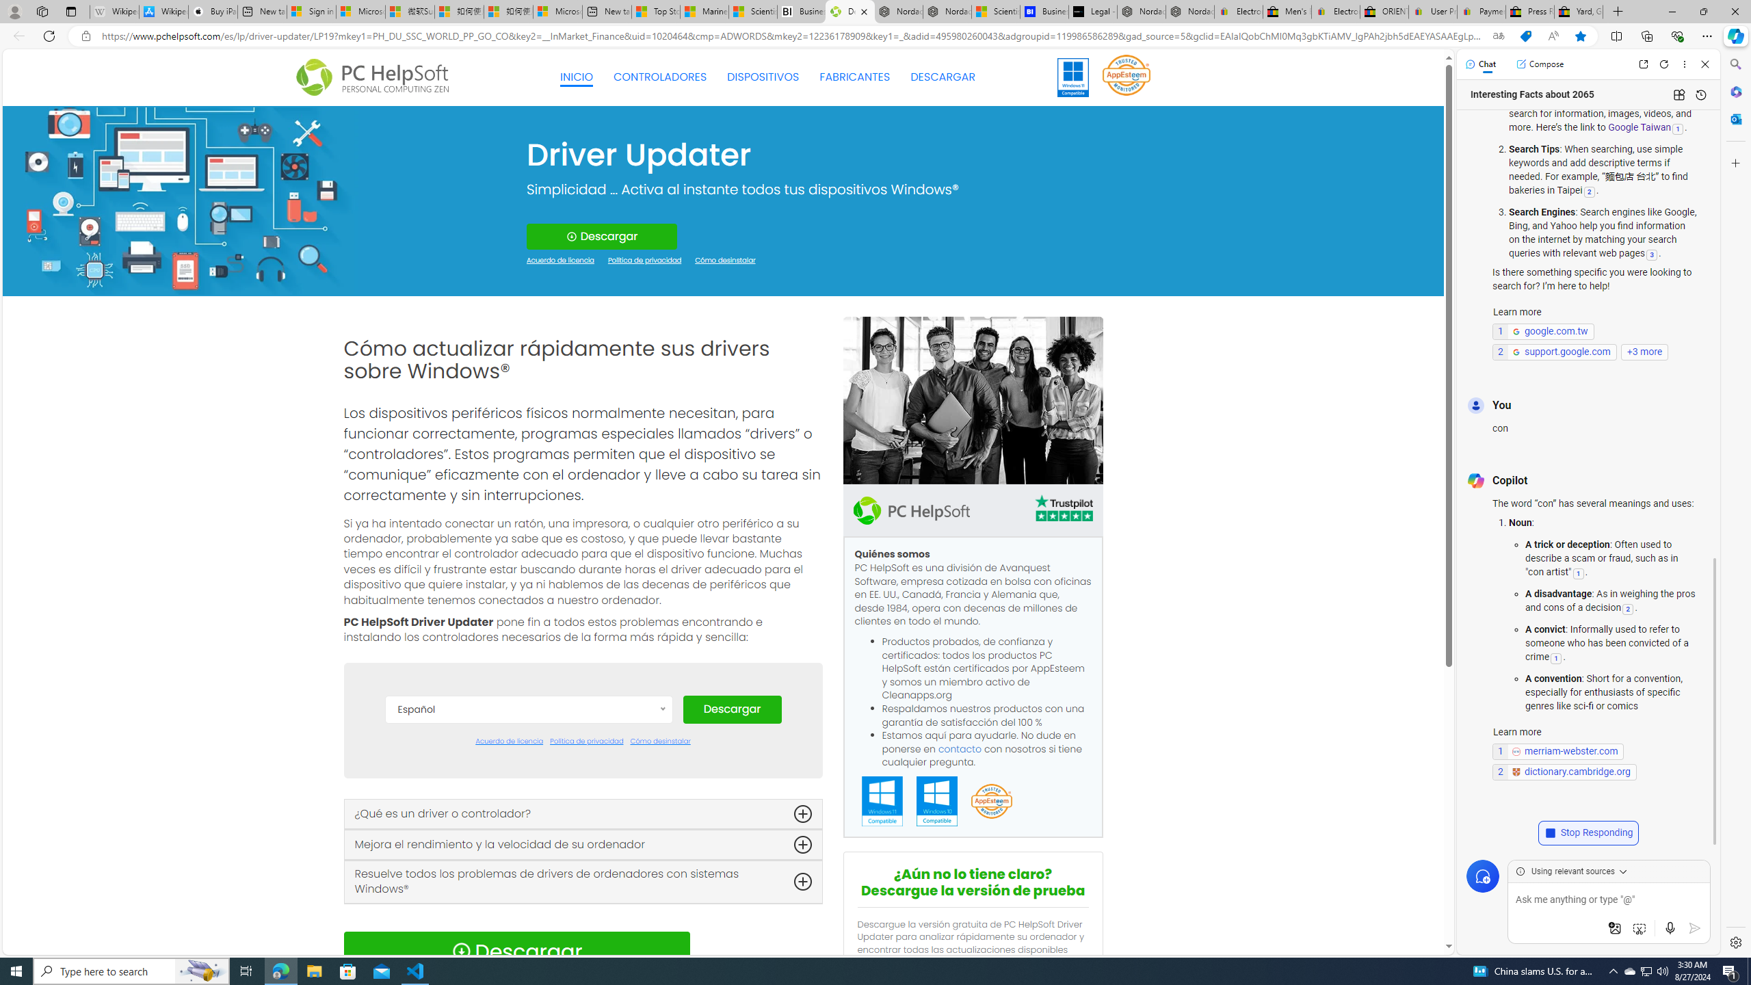 This screenshot has height=985, width=1751. Describe the element at coordinates (855, 77) in the screenshot. I see `FABRICANTES` at that location.